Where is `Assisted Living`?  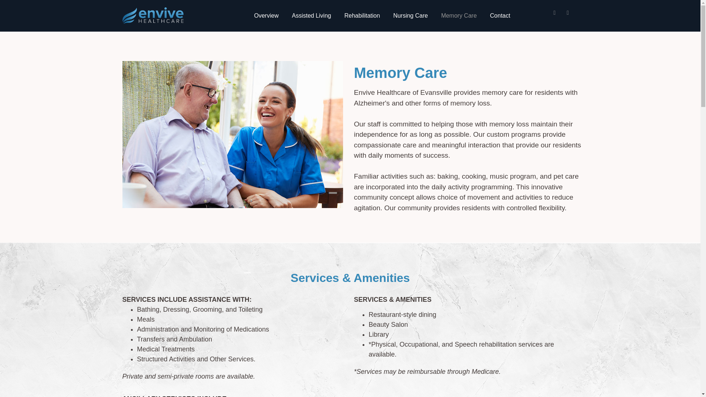 Assisted Living is located at coordinates (311, 15).